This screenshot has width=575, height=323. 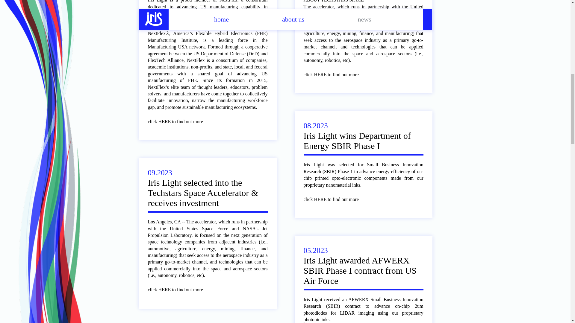 What do you see at coordinates (335, 199) in the screenshot?
I see `click HERE to find out more` at bounding box center [335, 199].